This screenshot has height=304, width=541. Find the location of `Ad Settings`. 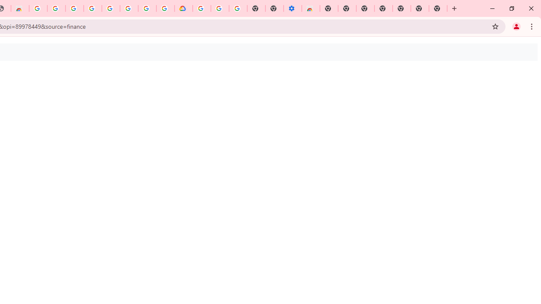

Ad Settings is located at coordinates (74, 8).